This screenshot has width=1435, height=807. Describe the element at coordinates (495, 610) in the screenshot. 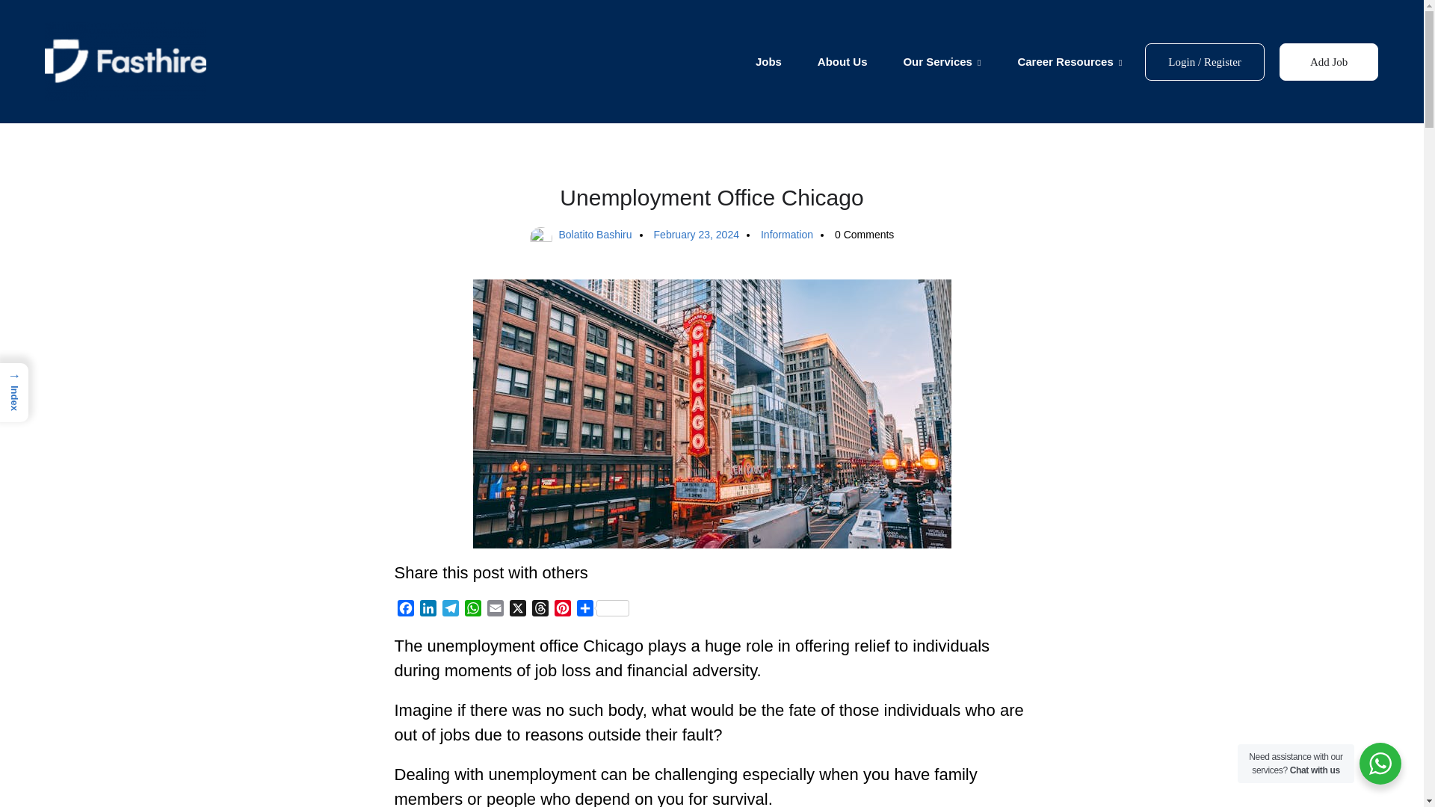

I see `Email` at that location.